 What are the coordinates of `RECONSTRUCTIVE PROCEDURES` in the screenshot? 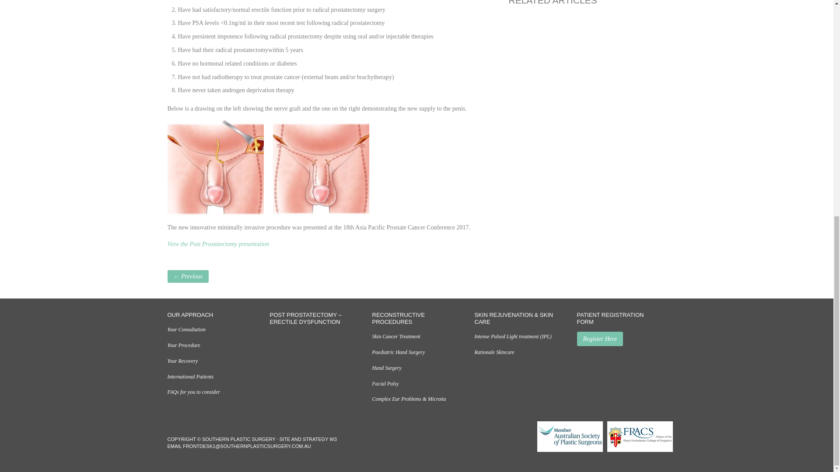 It's located at (416, 318).